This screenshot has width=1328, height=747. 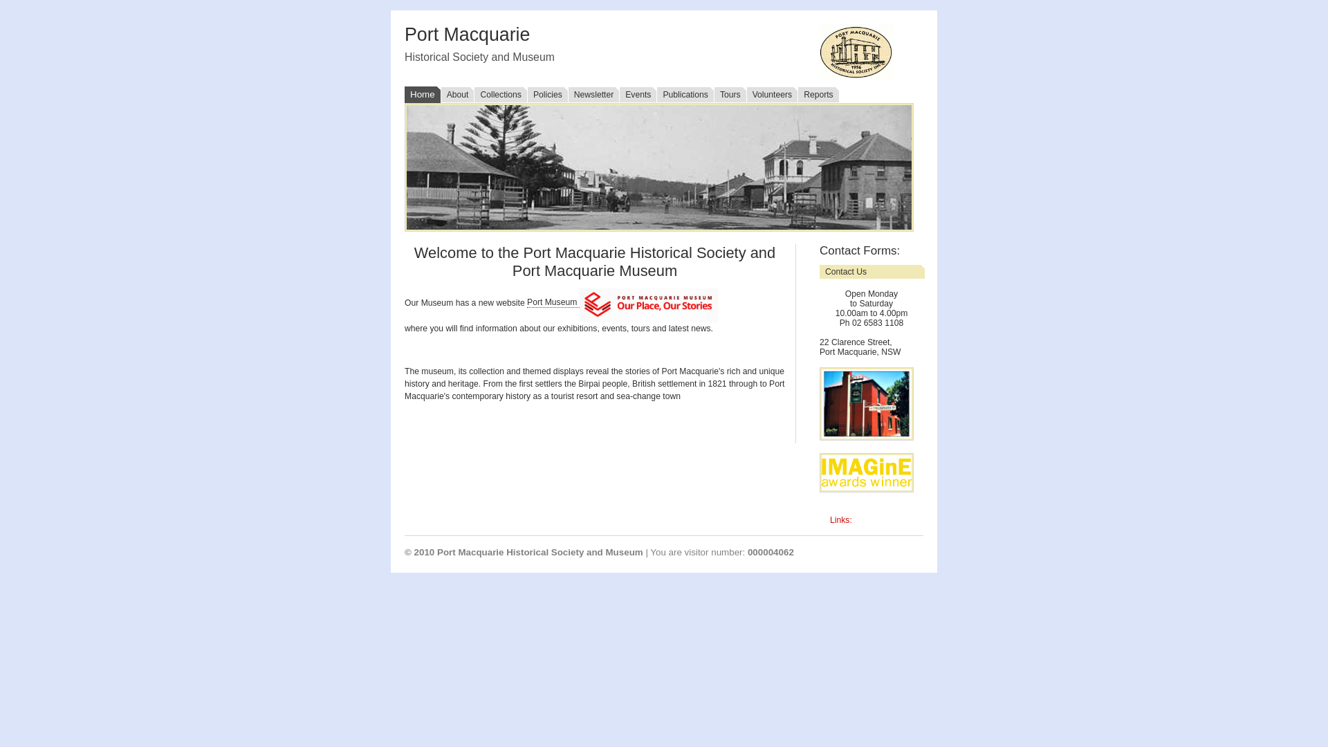 What do you see at coordinates (548, 95) in the screenshot?
I see `Policies` at bounding box center [548, 95].